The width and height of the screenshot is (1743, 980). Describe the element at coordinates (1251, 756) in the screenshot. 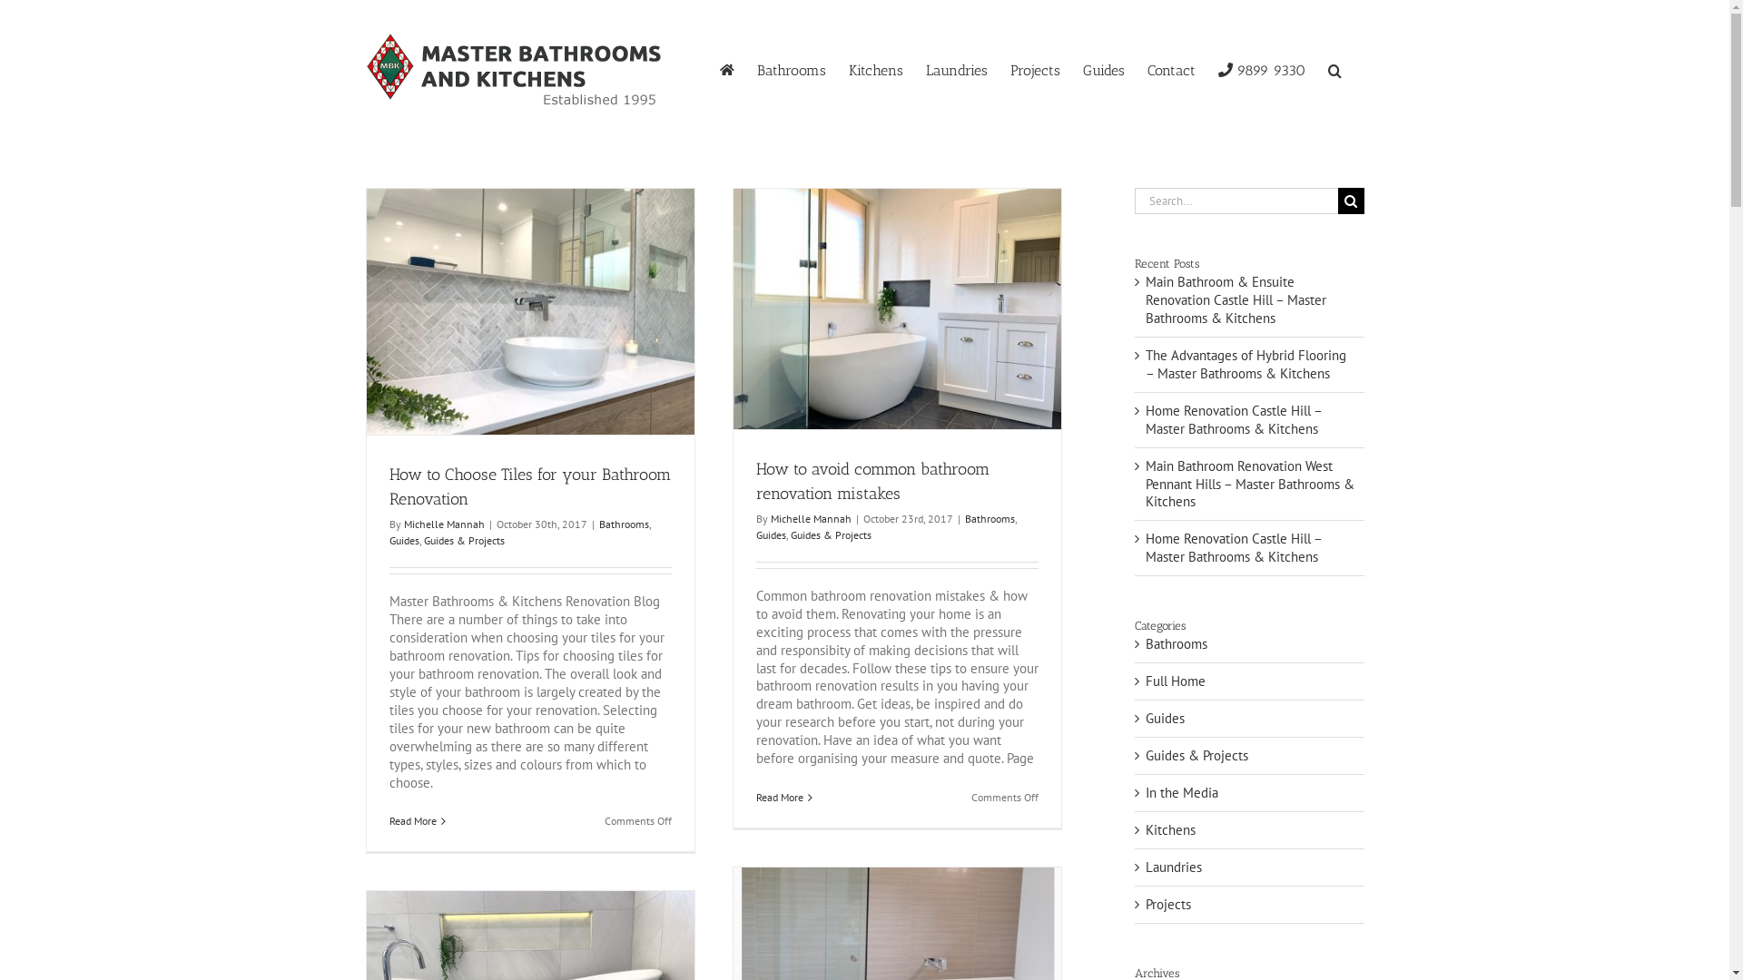

I see `Guides & Projects` at that location.